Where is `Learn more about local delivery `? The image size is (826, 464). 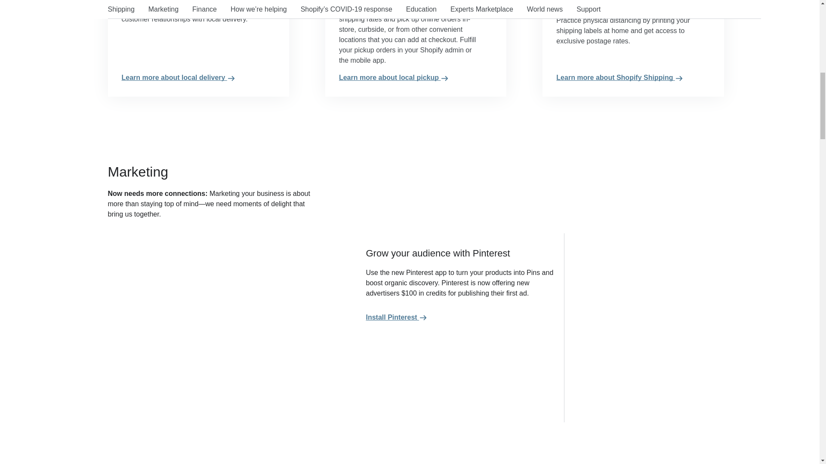
Learn more about local delivery  is located at coordinates (198, 77).